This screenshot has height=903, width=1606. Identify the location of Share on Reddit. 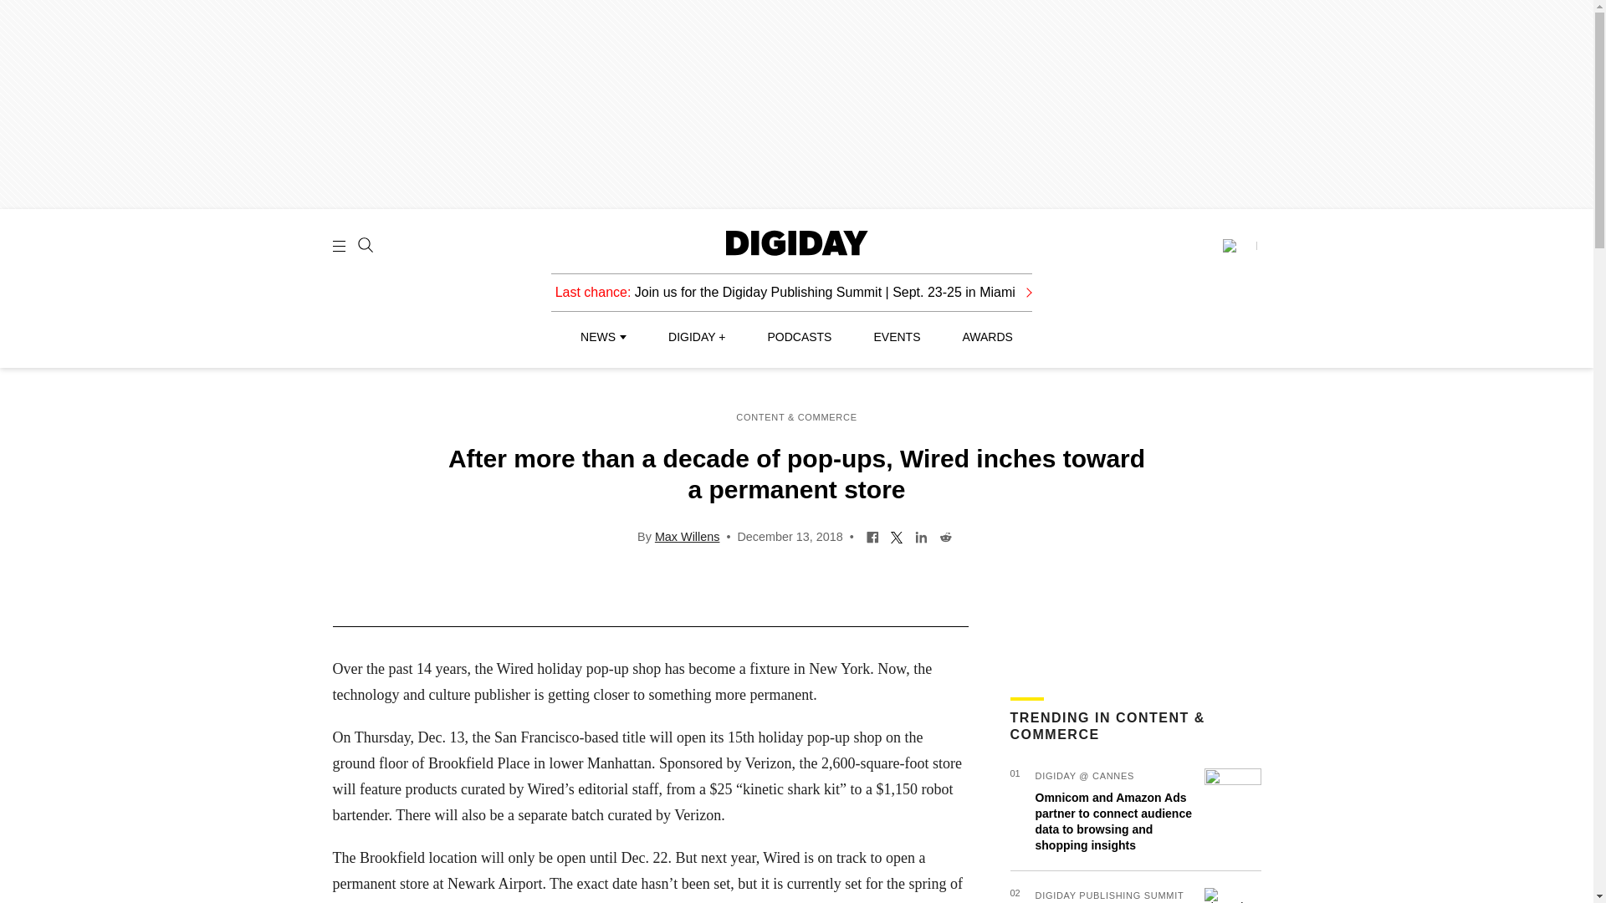
(945, 535).